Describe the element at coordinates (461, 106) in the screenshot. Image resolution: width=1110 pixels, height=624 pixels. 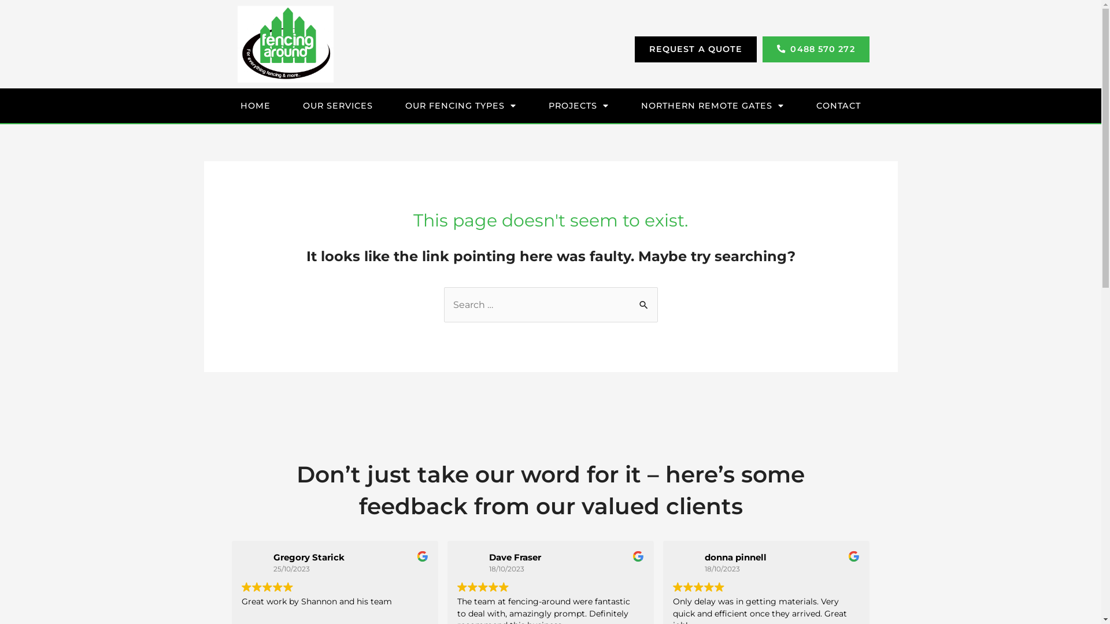
I see `OUR FENCING TYPES` at that location.